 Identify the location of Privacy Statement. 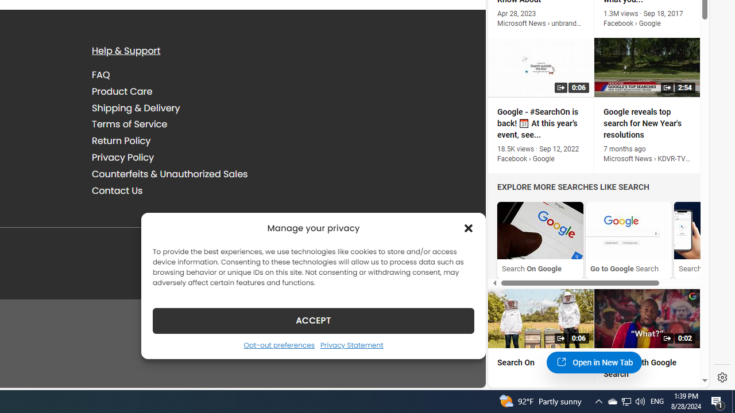
(351, 345).